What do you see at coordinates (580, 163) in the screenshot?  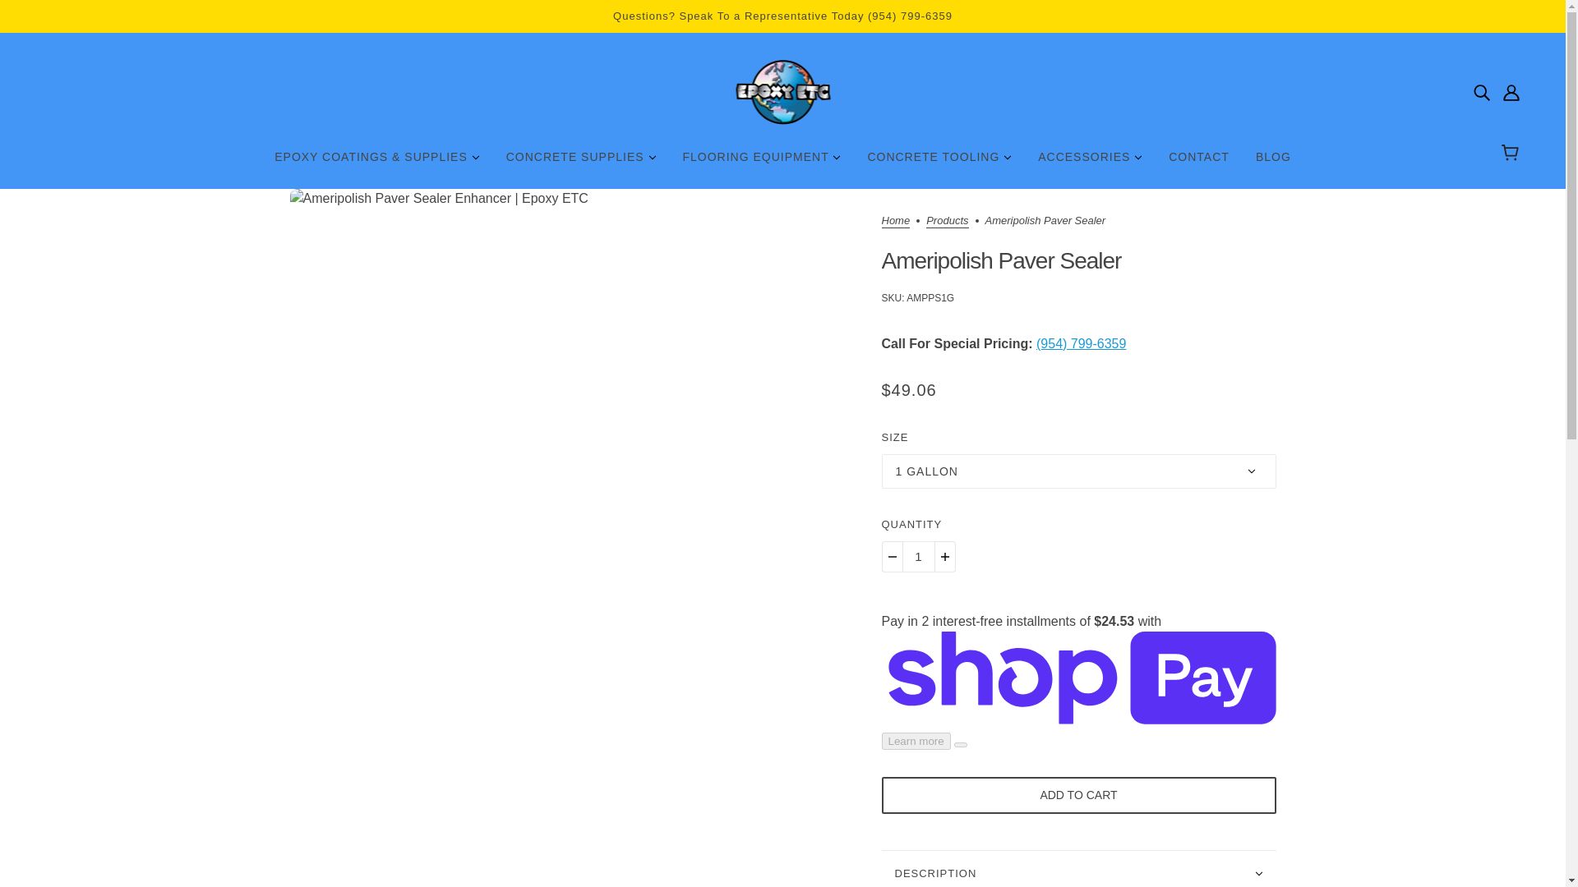 I see `CONCRETE SUPPLIES` at bounding box center [580, 163].